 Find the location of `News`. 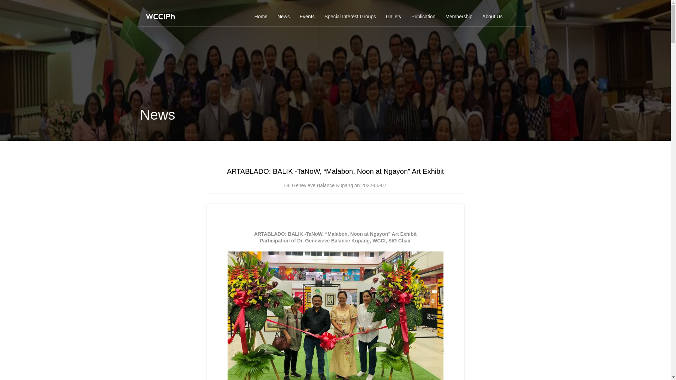

News is located at coordinates (283, 17).